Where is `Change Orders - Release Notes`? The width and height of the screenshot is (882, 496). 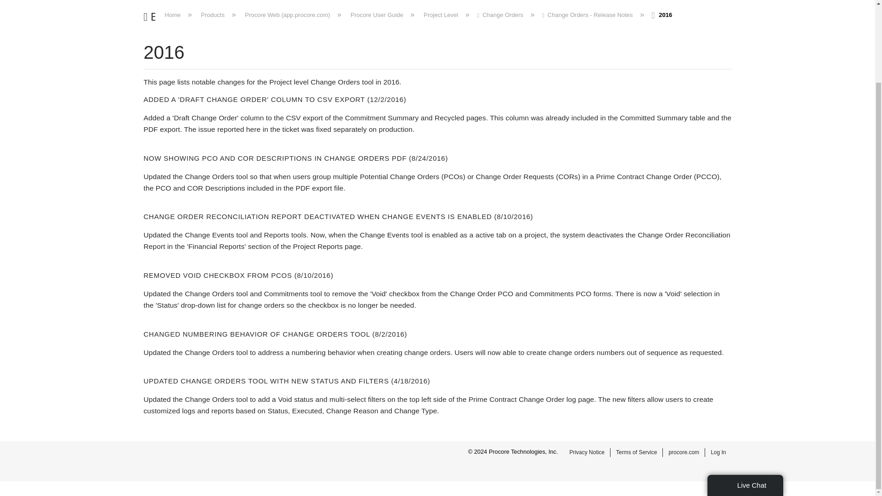
Change Orders - Release Notes is located at coordinates (588, 15).